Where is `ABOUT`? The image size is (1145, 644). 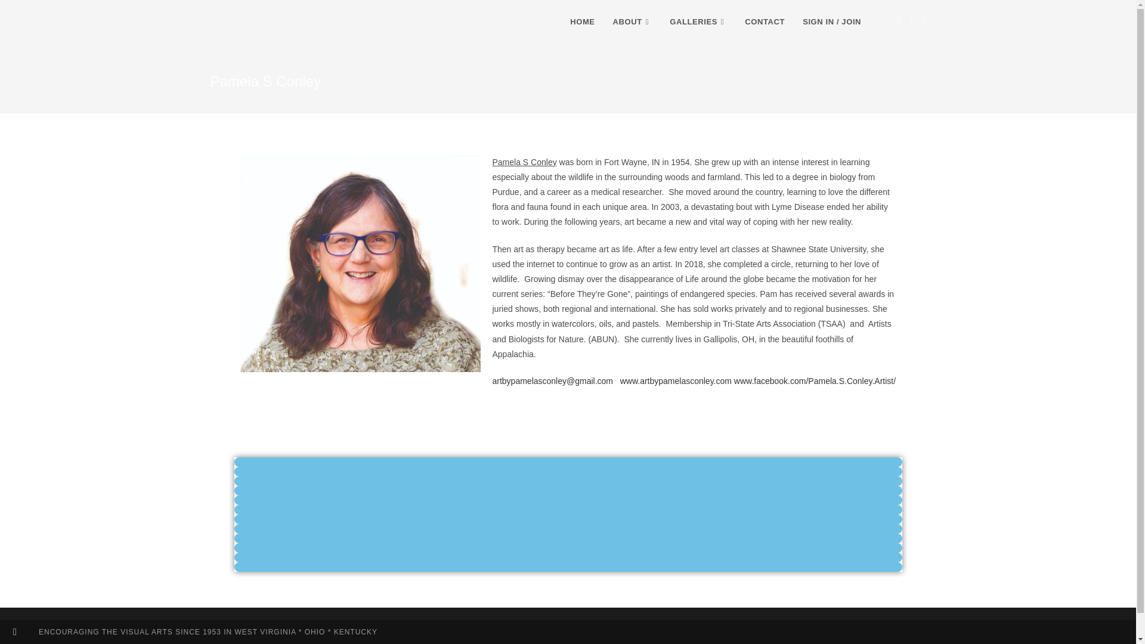 ABOUT is located at coordinates (633, 22).